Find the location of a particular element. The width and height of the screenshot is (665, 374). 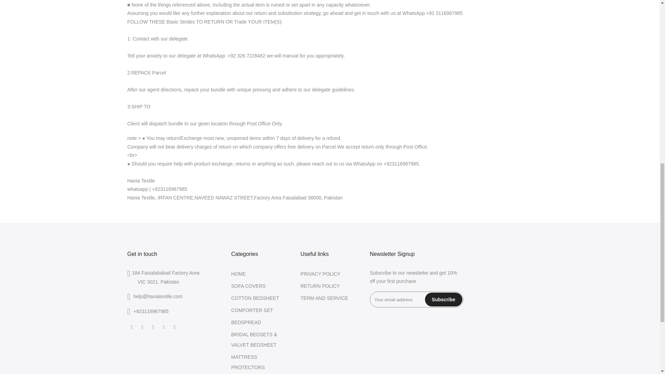

COMFORTER SET is located at coordinates (252, 310).